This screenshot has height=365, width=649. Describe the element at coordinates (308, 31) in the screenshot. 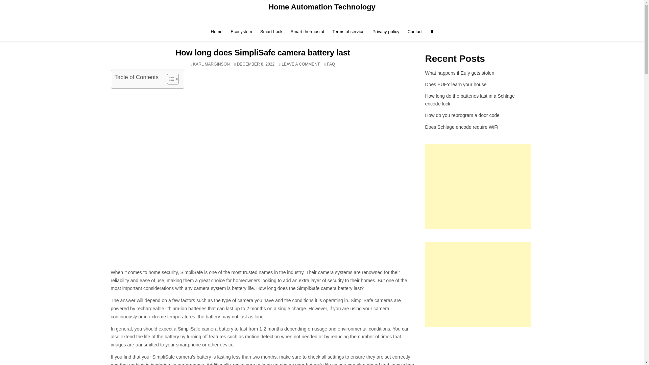

I see `Smart thermostat` at that location.